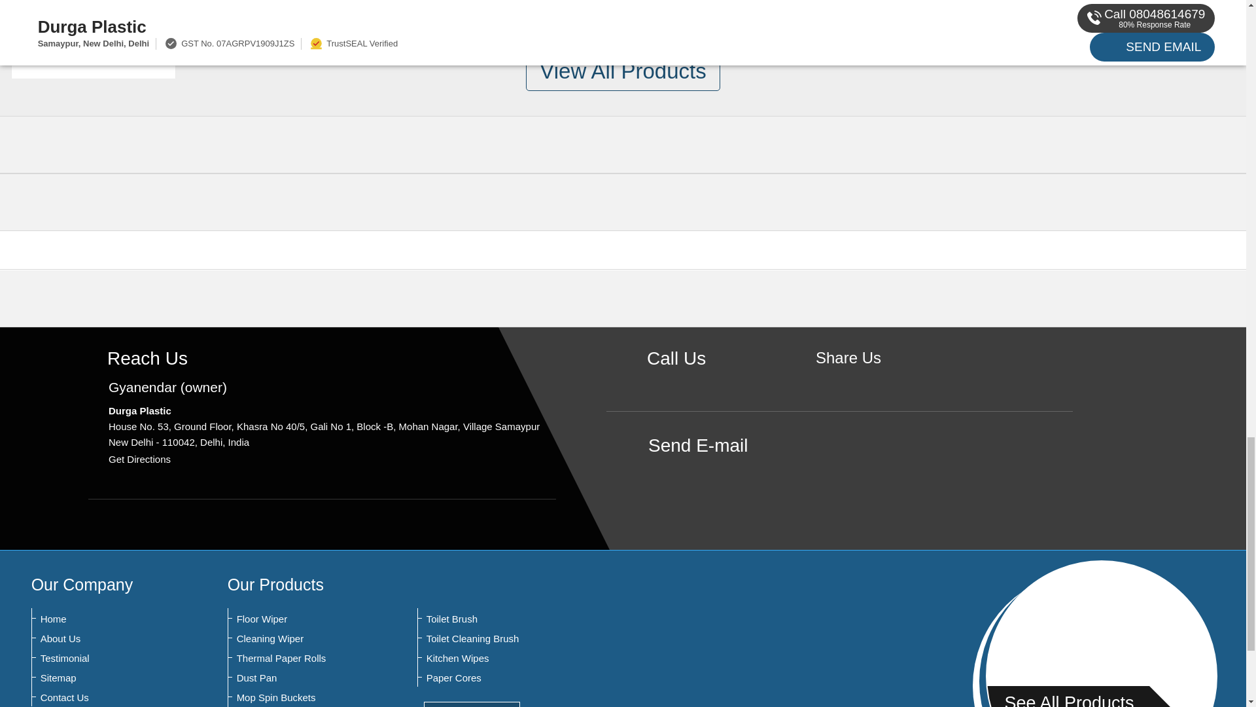 The width and height of the screenshot is (1256, 707). I want to click on Twitter, so click(869, 381).